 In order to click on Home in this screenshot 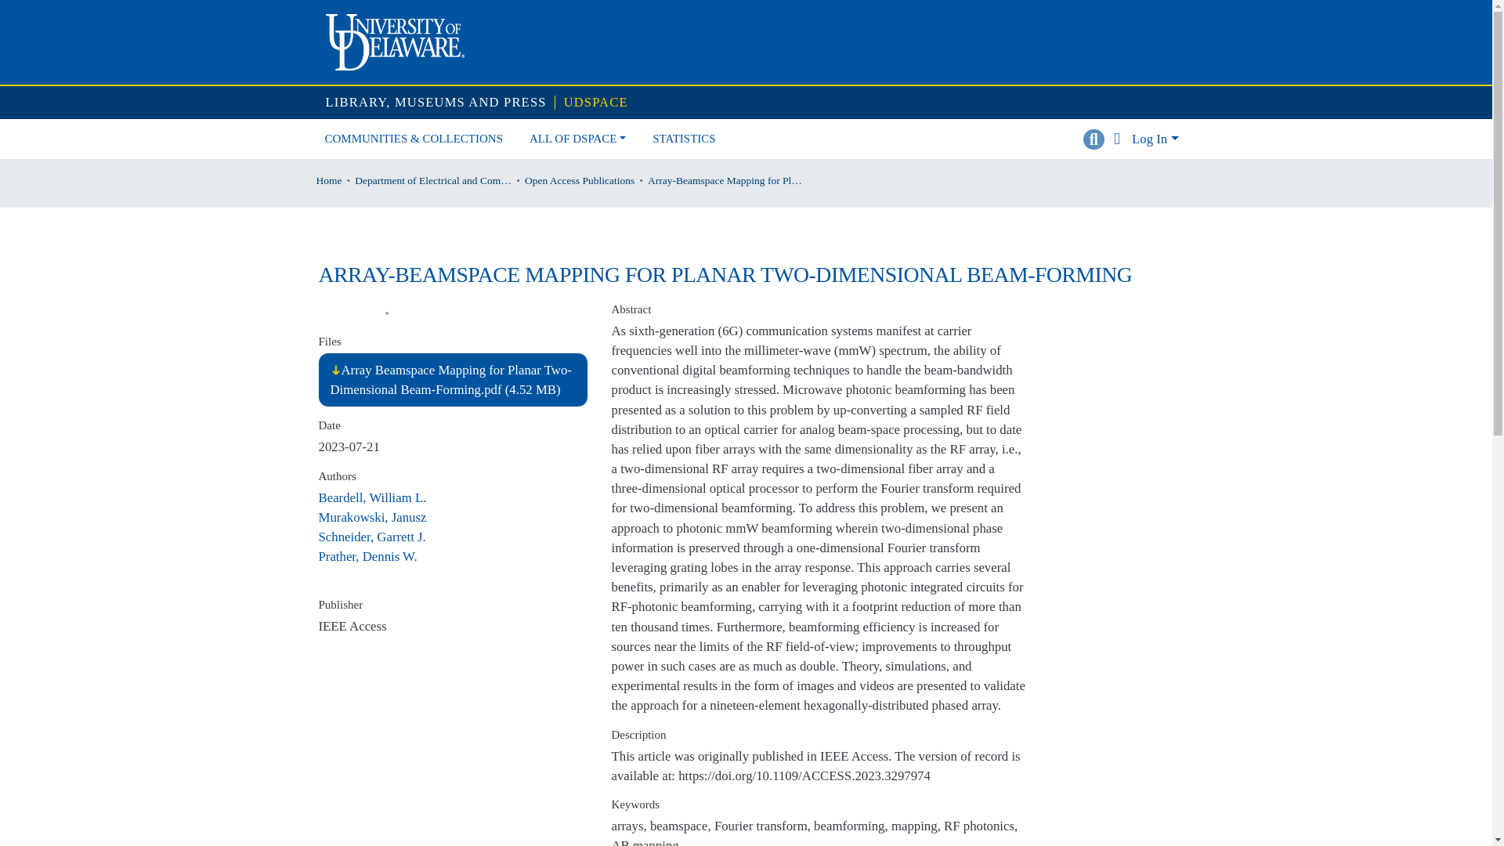, I will do `click(329, 180)`.